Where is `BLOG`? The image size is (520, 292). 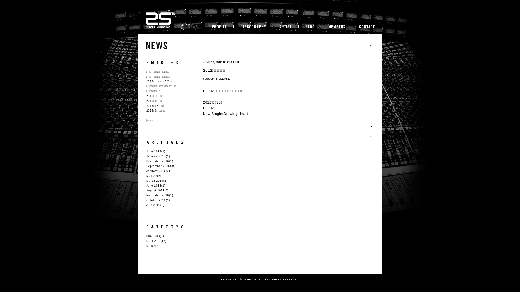 BLOG is located at coordinates (310, 28).